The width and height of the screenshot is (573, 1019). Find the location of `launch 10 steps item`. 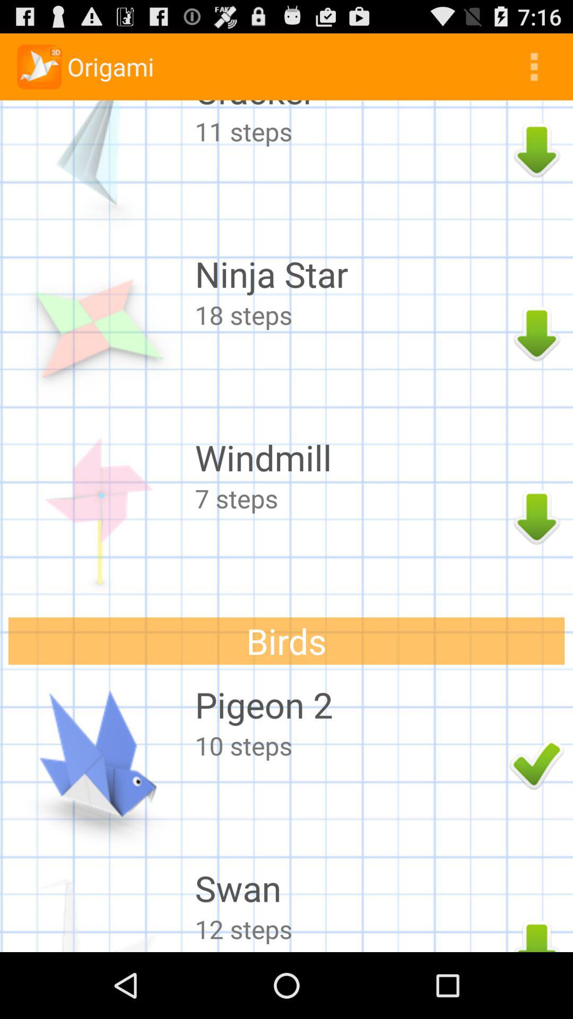

launch 10 steps item is located at coordinates (349, 745).